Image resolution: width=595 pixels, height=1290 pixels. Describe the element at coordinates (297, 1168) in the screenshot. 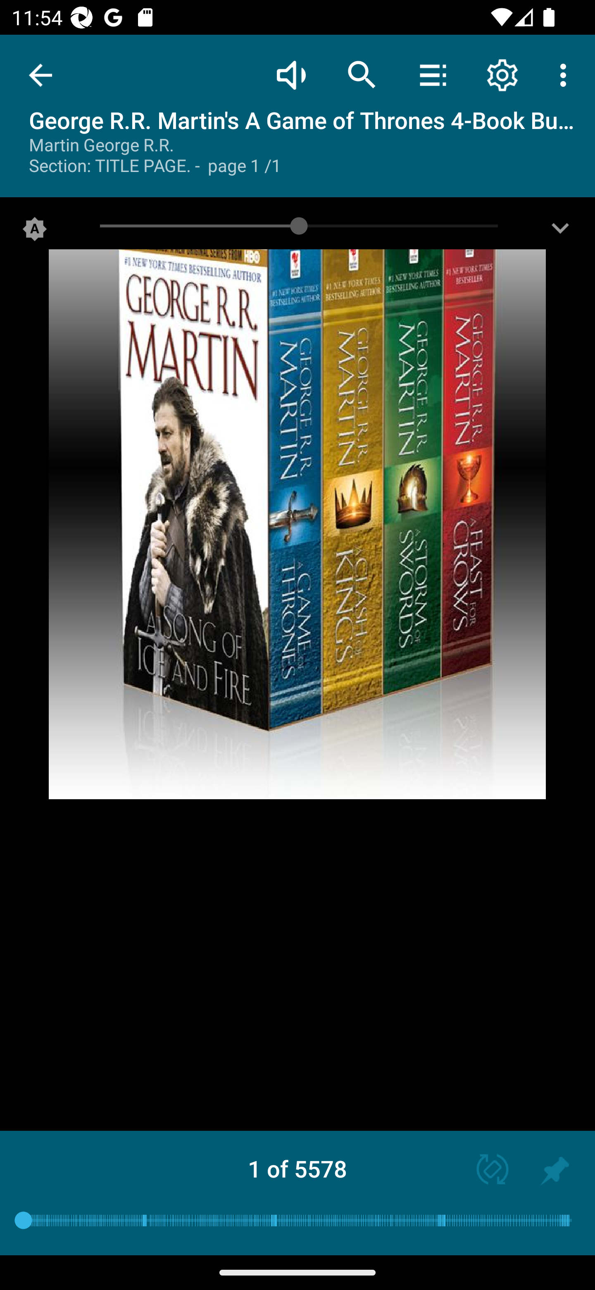

I see `1 of 5578` at that location.